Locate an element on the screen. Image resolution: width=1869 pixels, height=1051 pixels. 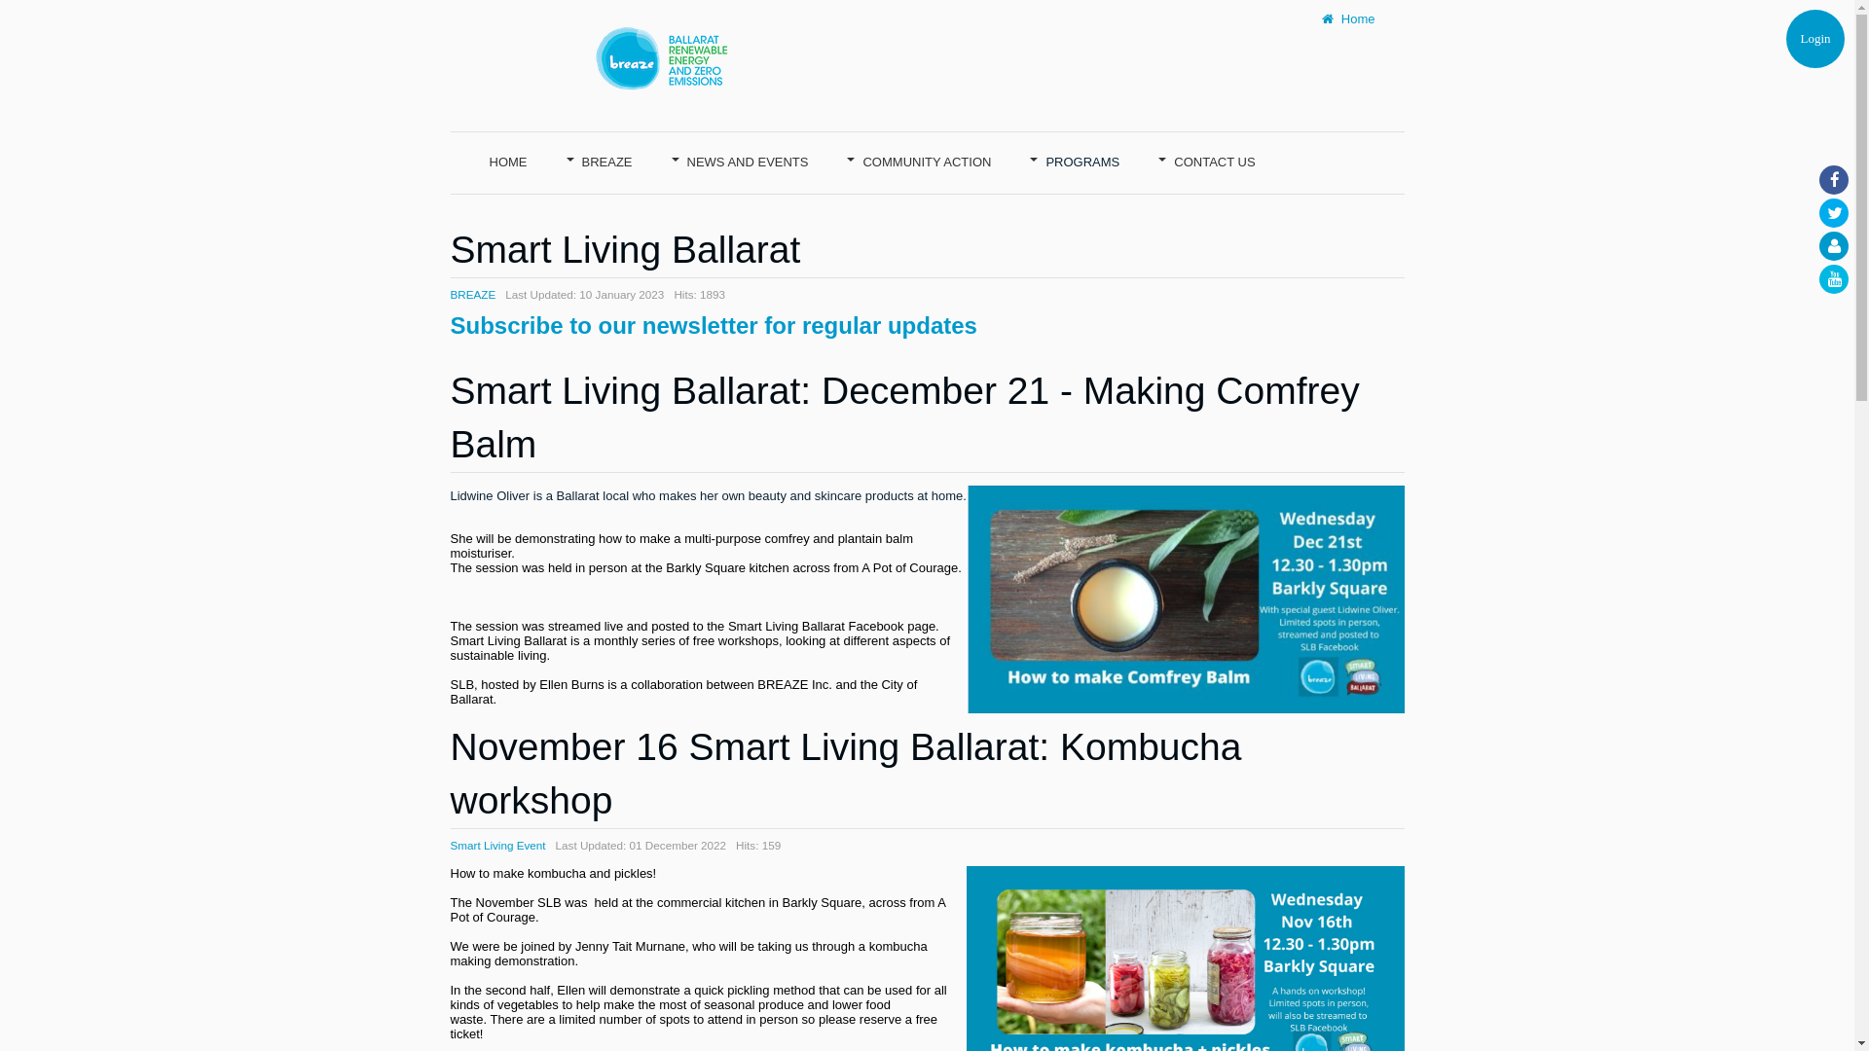
Login is located at coordinates (1815, 39).